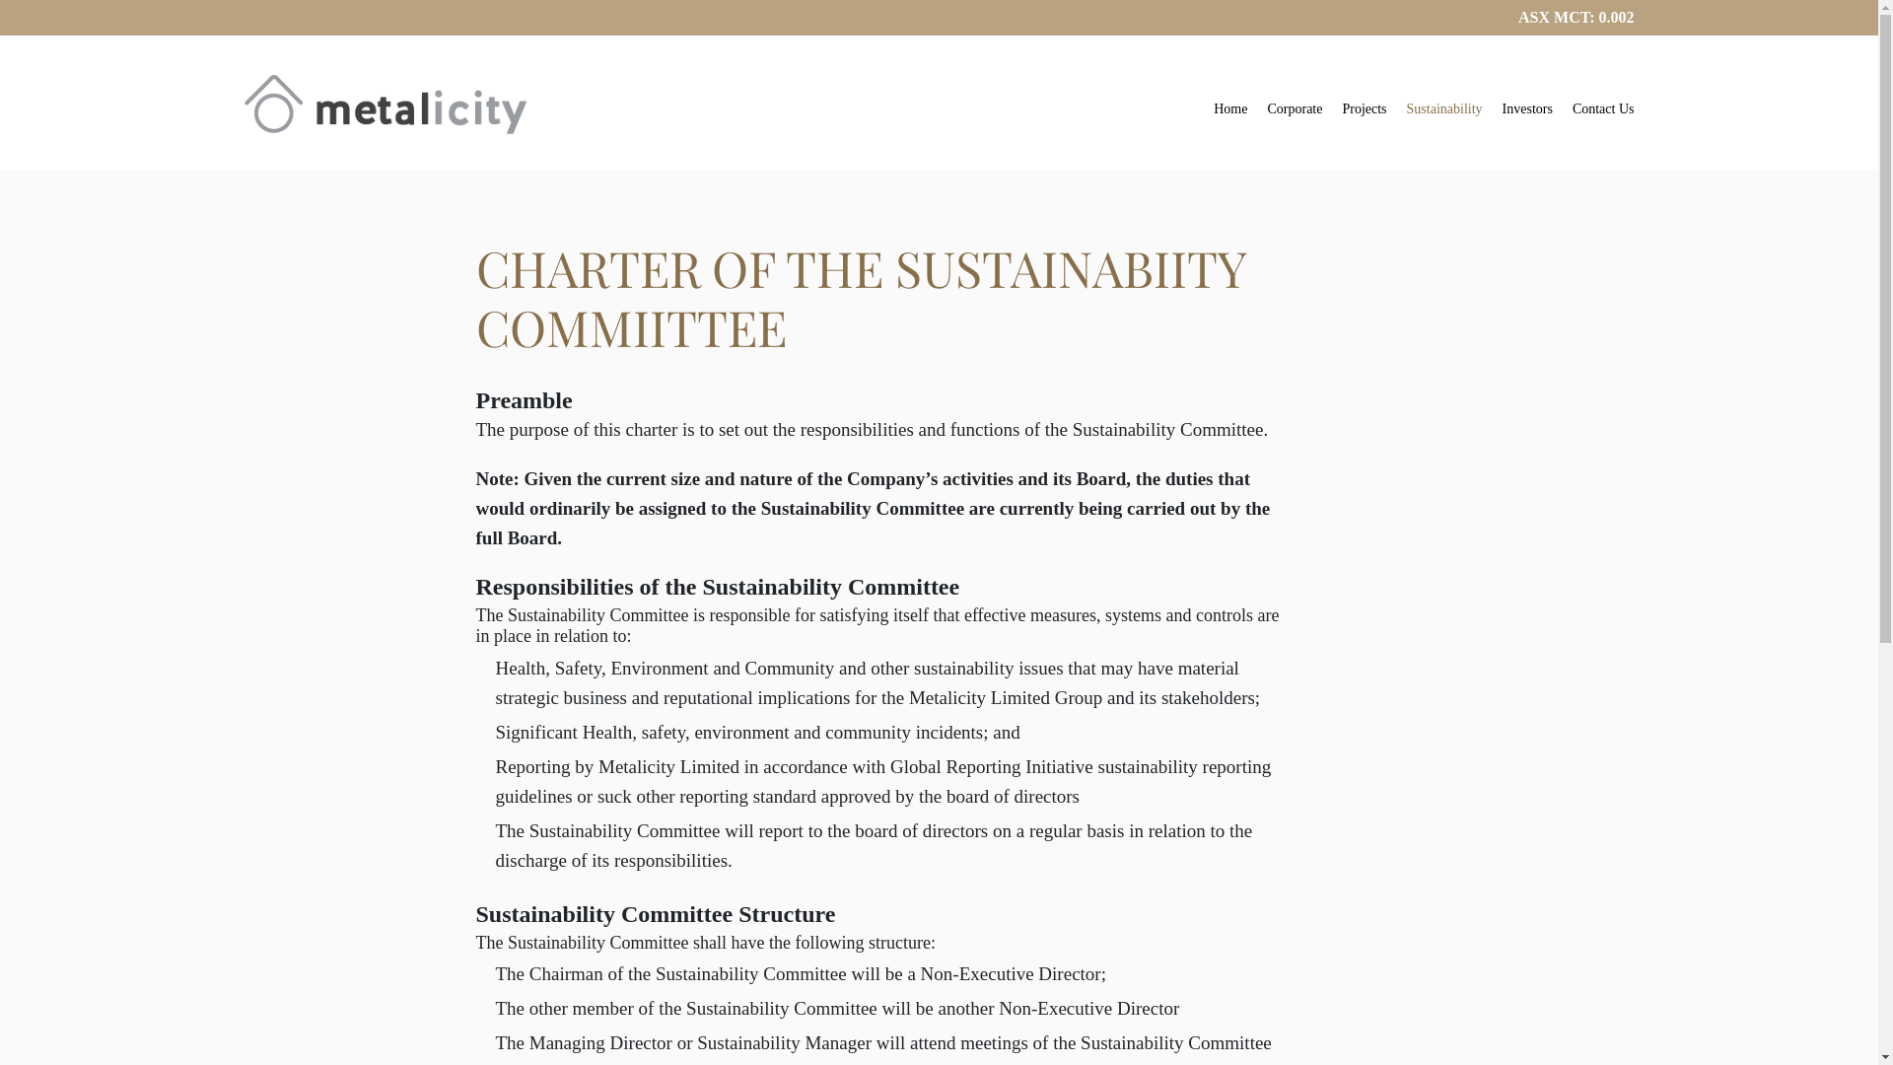 The image size is (1893, 1065). Describe the element at coordinates (1576, 18) in the screenshot. I see `ASX MCT: 0.002` at that location.